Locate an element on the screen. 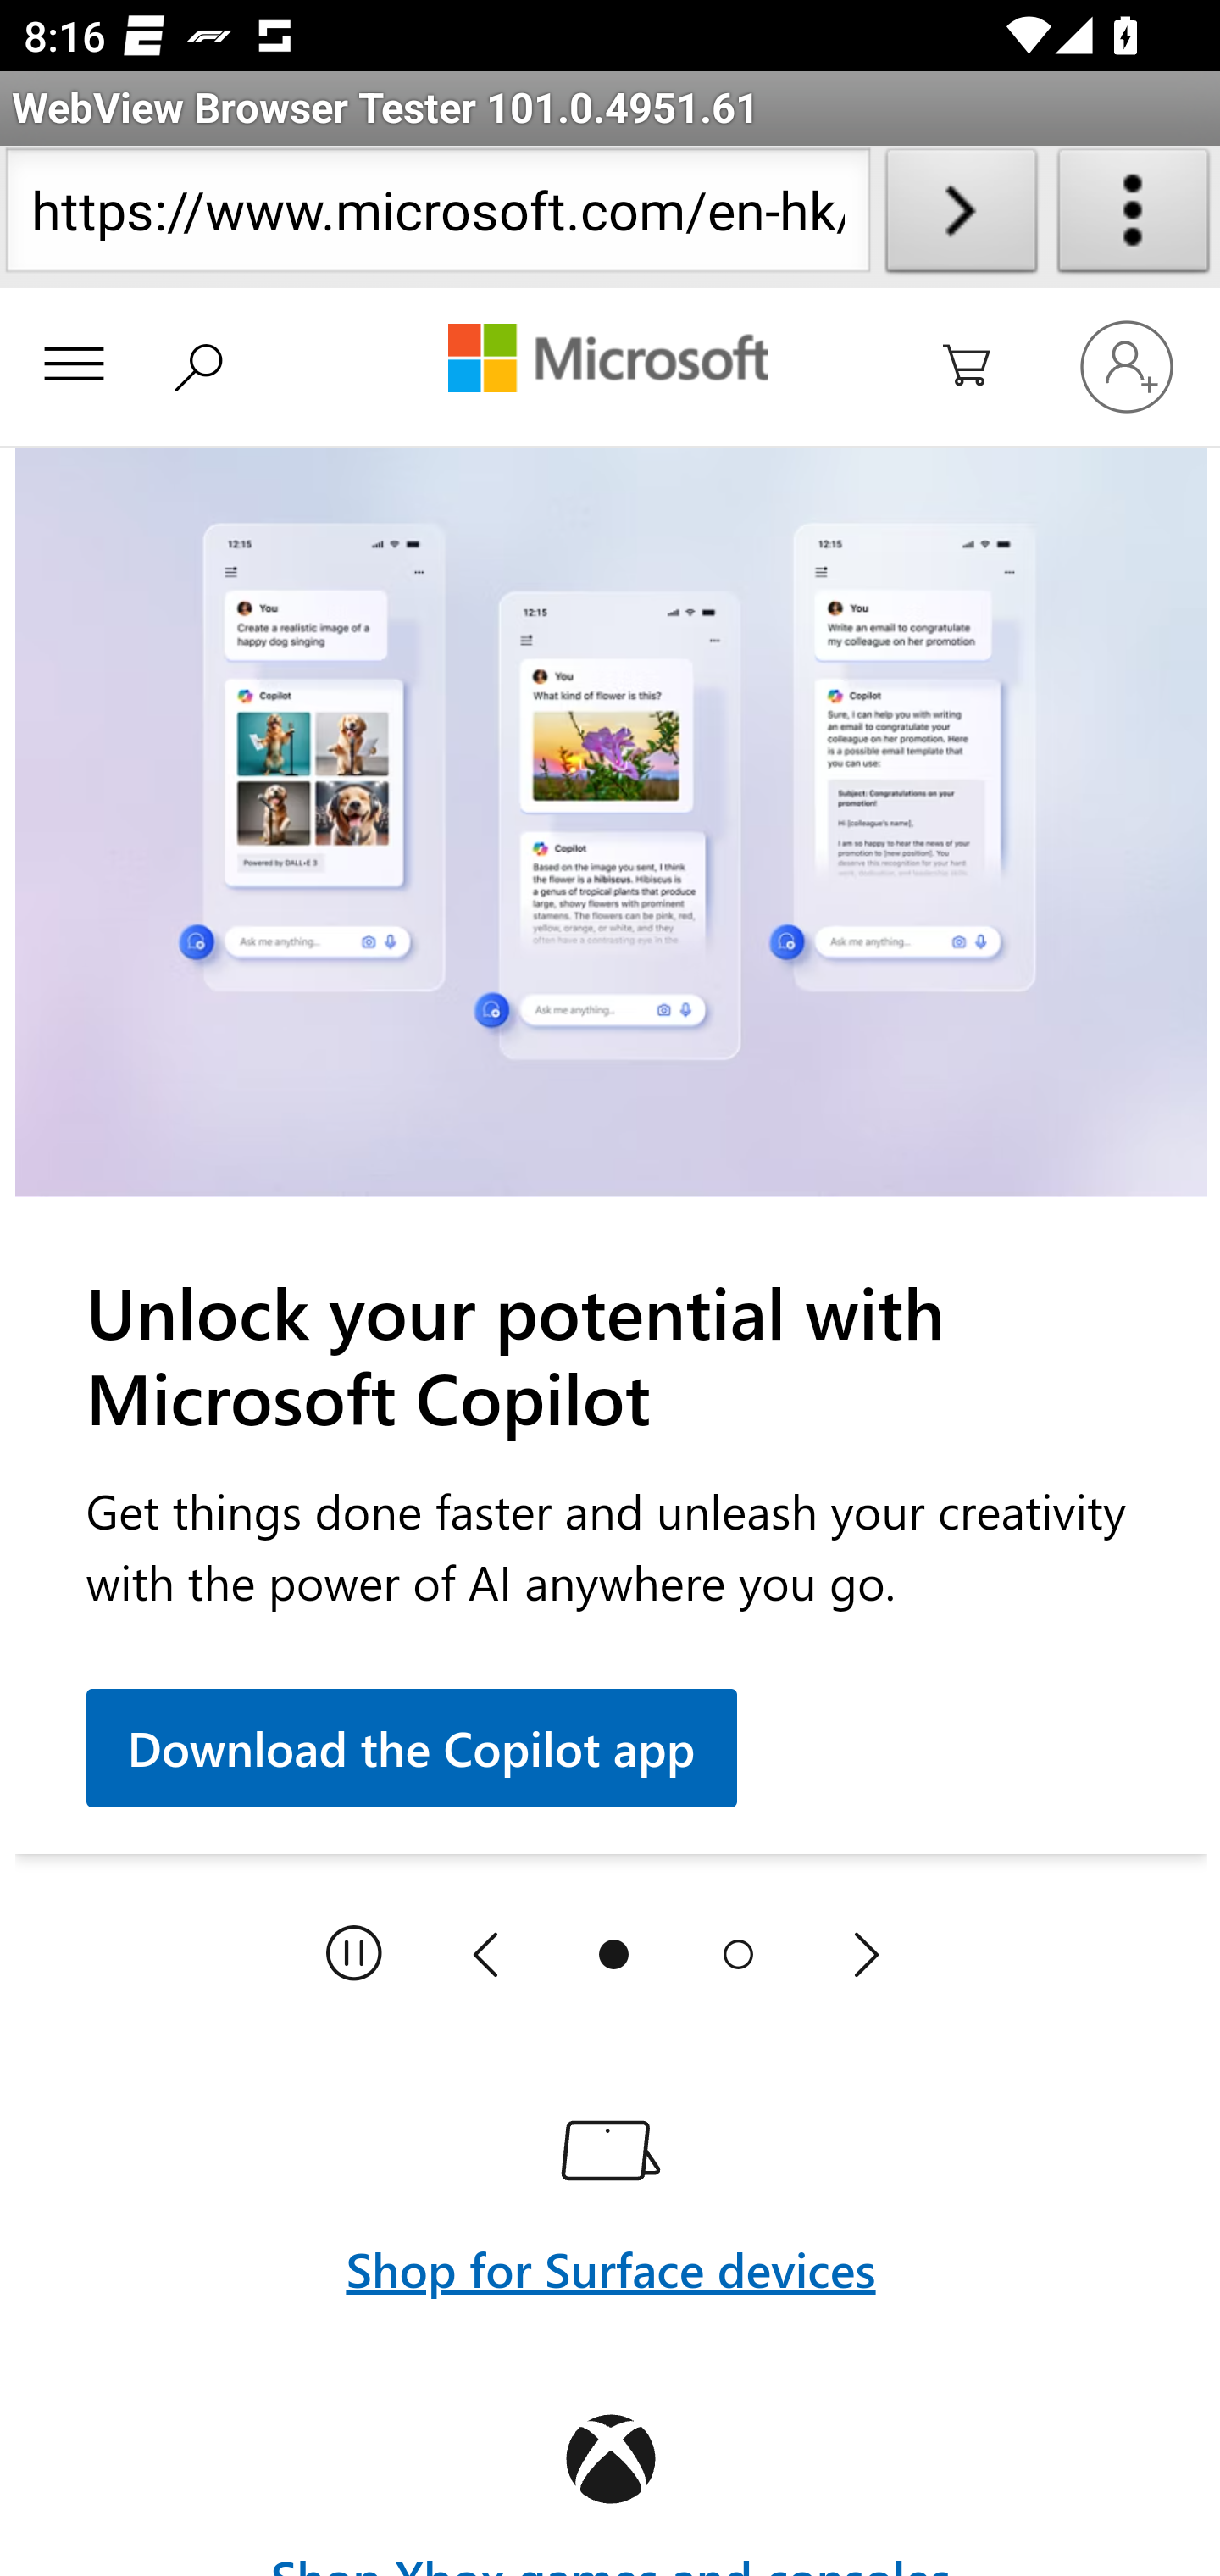 The height and width of the screenshot is (2576, 1220). Sign in to your account is located at coordinates (1127, 365).